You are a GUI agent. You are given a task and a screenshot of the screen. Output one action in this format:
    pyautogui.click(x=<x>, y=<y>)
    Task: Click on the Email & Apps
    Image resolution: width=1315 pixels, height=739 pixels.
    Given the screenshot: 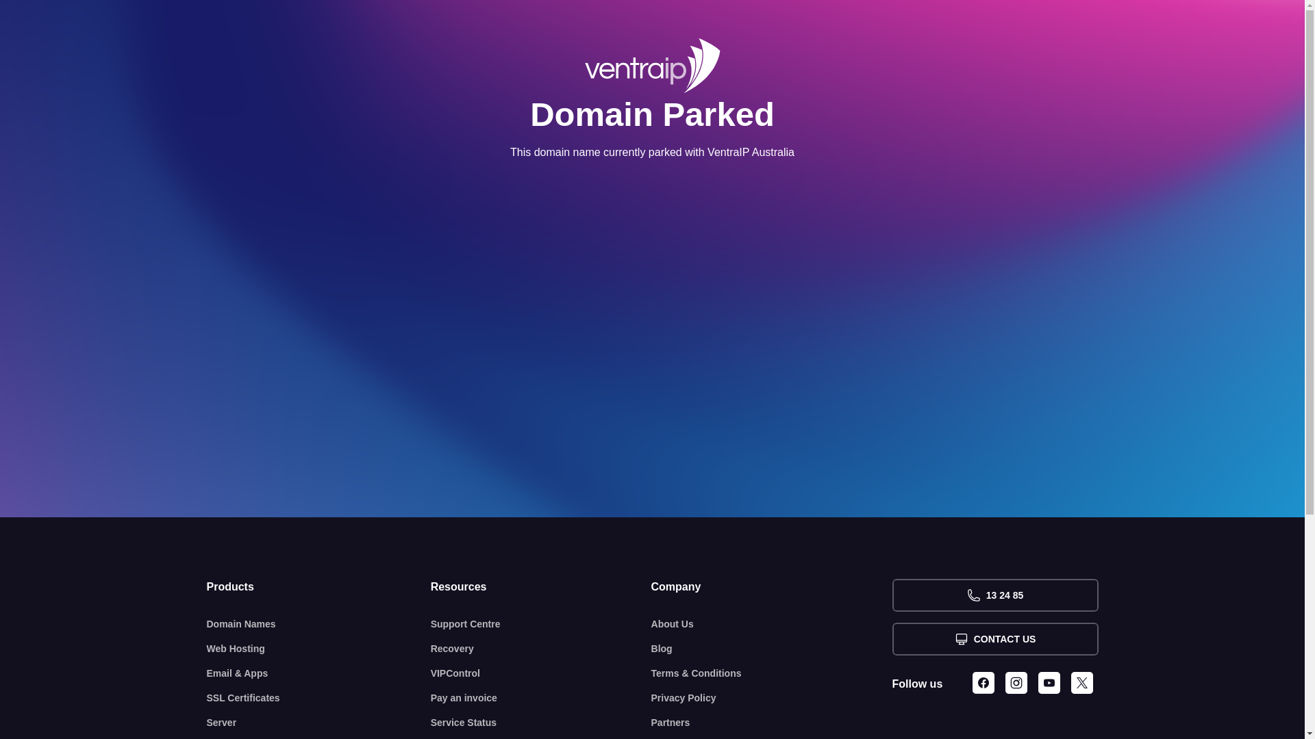 What is the action you would take?
    pyautogui.click(x=319, y=673)
    